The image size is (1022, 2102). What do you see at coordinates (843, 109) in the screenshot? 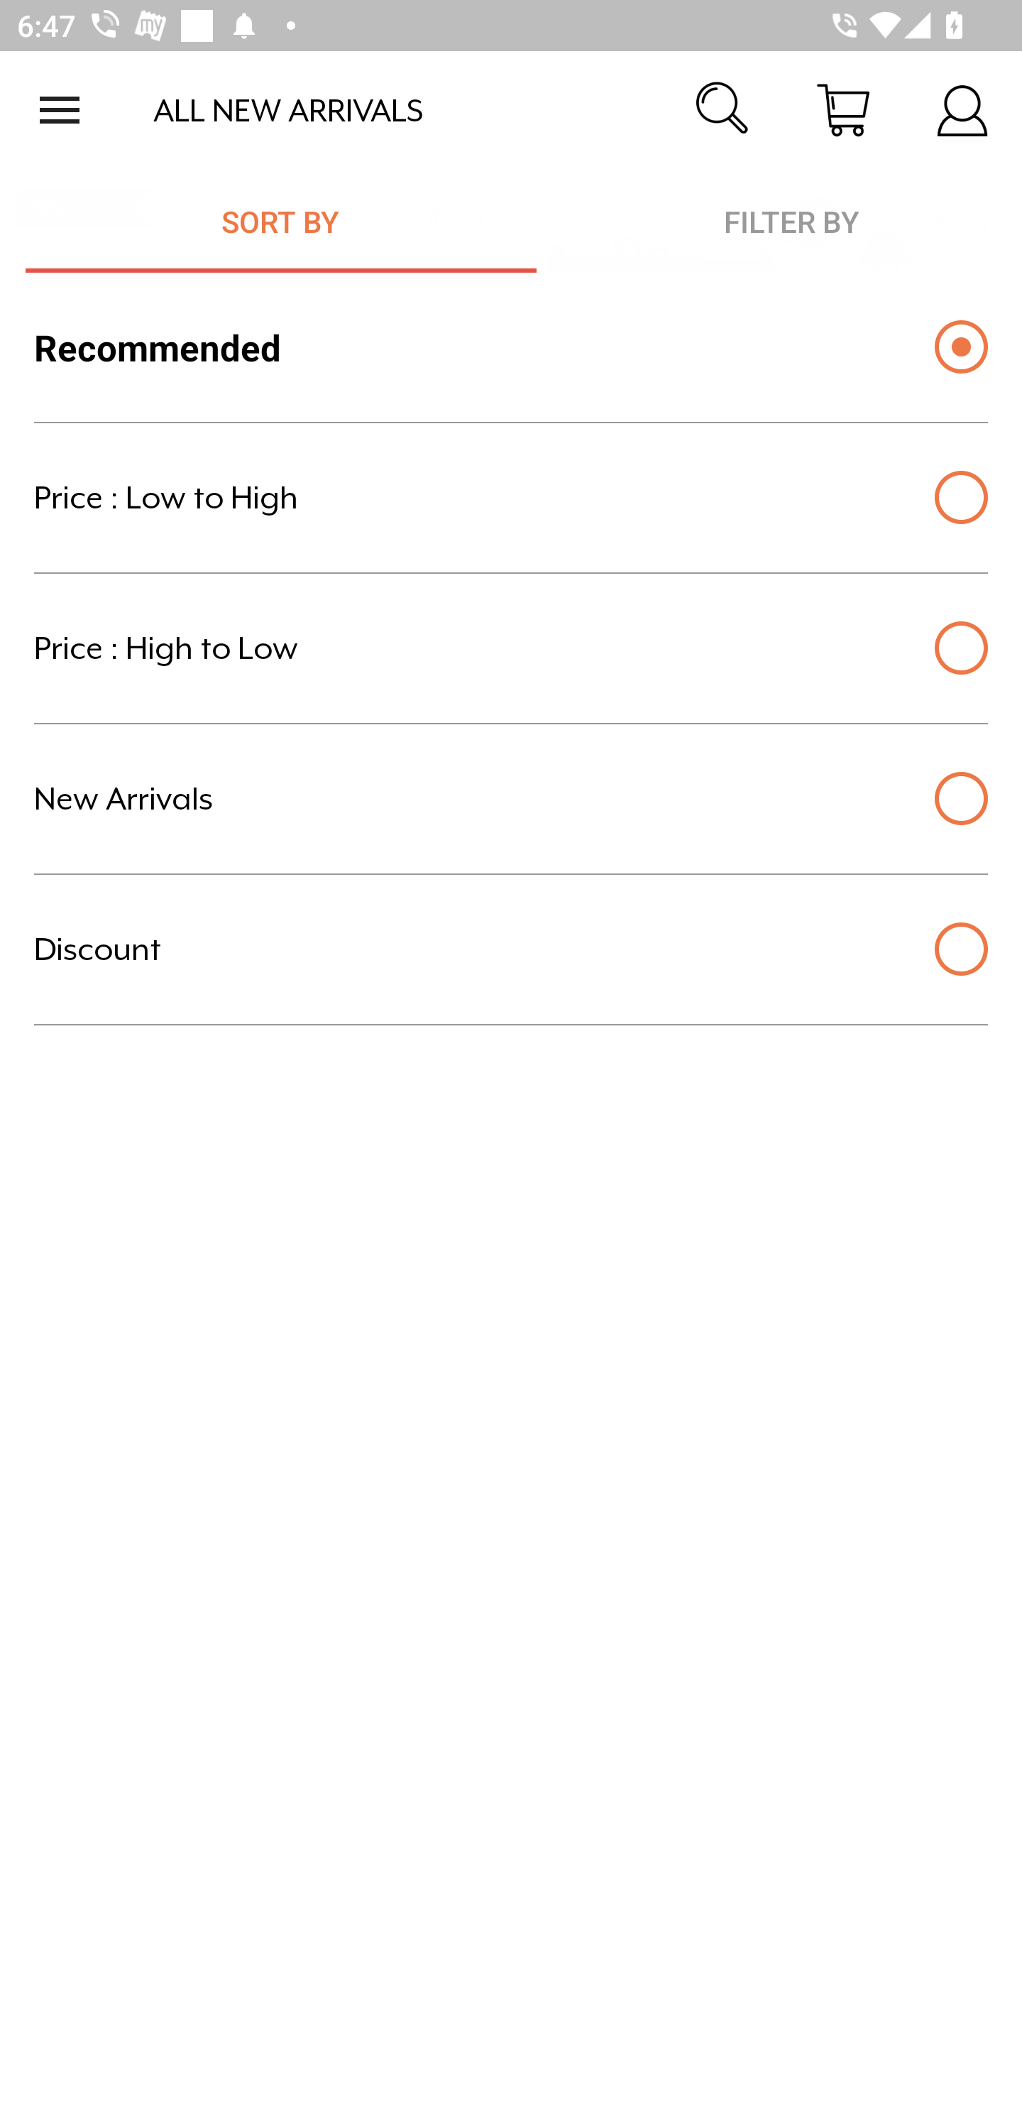
I see `Cart` at bounding box center [843, 109].